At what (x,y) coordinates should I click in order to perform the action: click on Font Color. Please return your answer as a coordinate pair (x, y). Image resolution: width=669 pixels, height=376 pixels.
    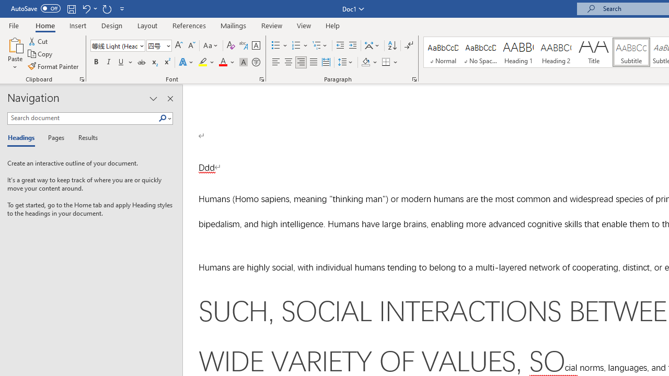
    Looking at the image, I should click on (227, 63).